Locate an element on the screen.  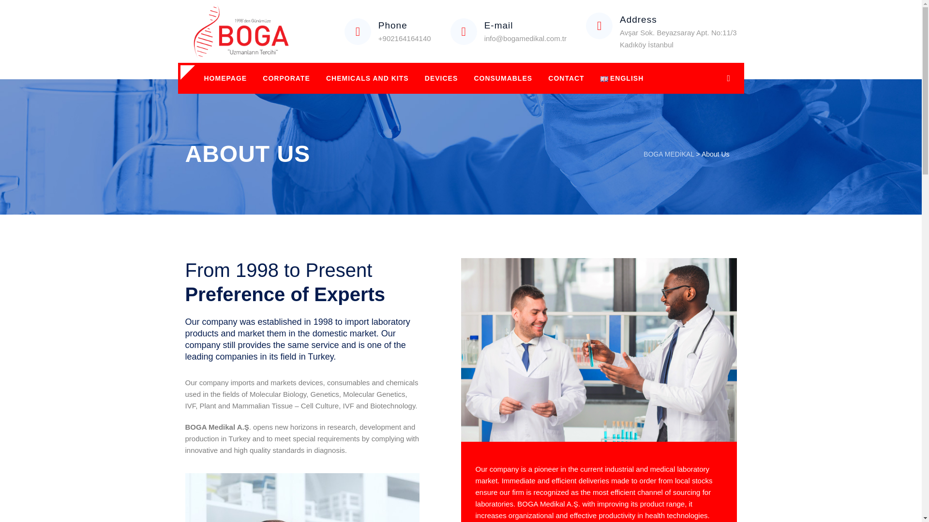
Link is located at coordinates (729, 78).